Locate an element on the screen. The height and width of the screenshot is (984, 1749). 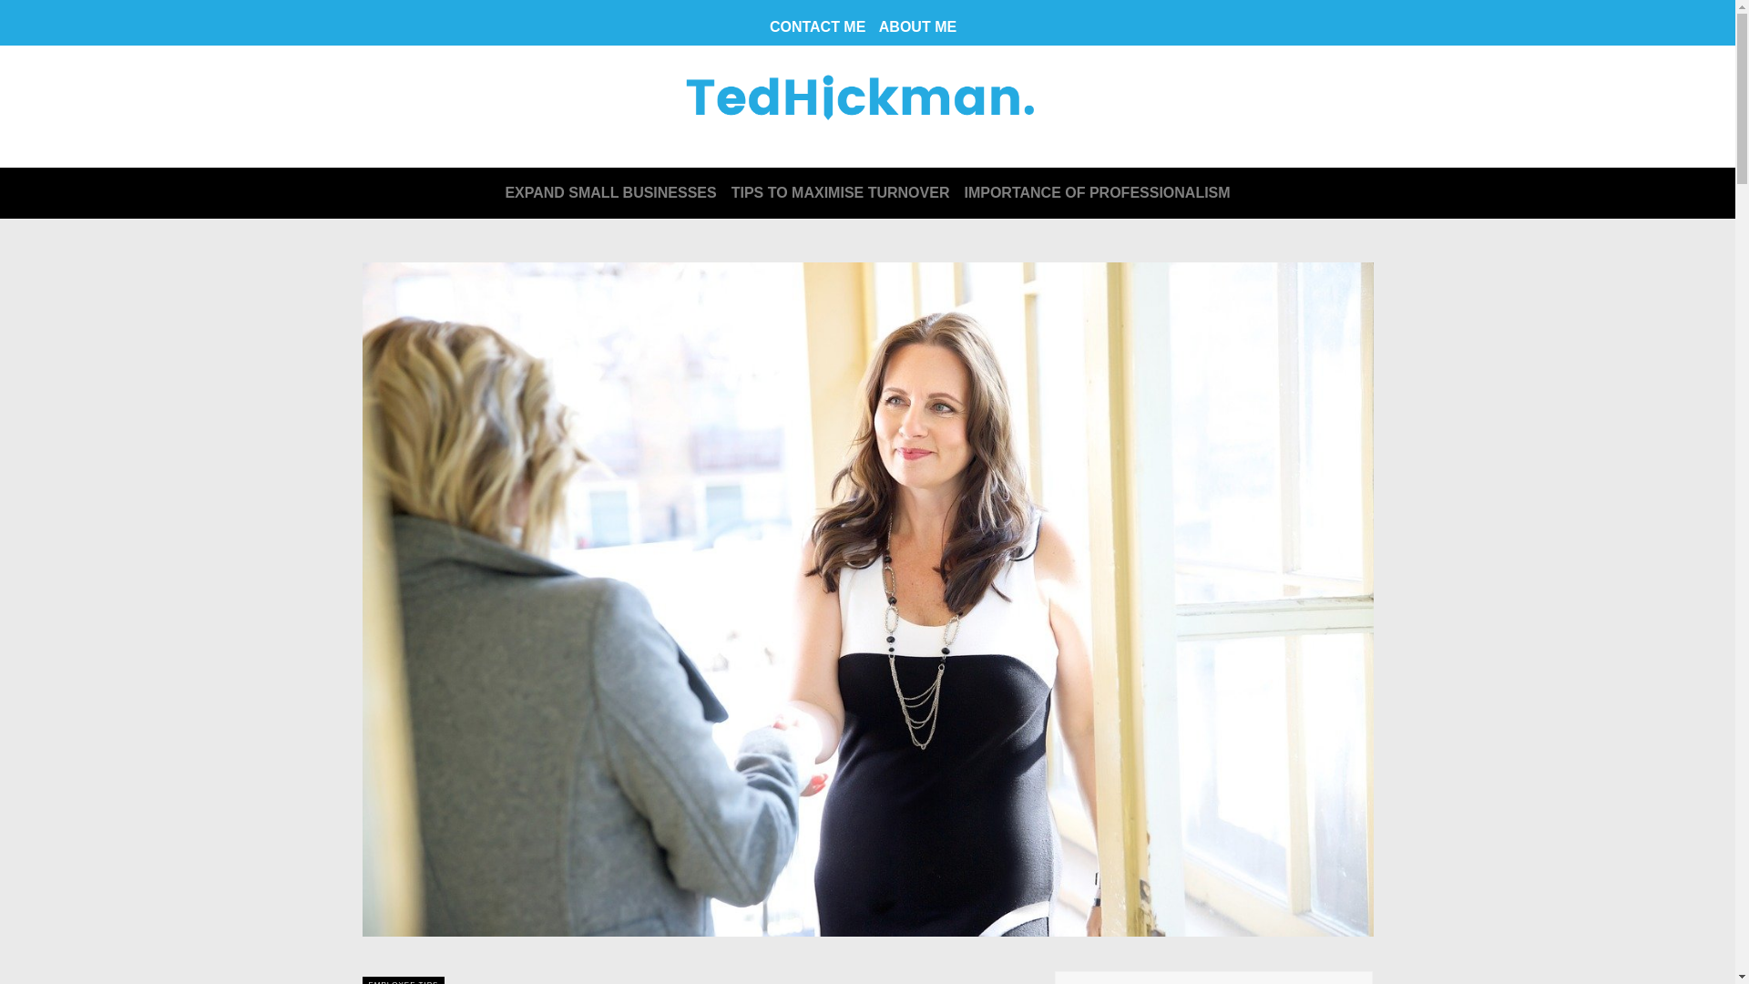
Importance of Professionalism is located at coordinates (1097, 193).